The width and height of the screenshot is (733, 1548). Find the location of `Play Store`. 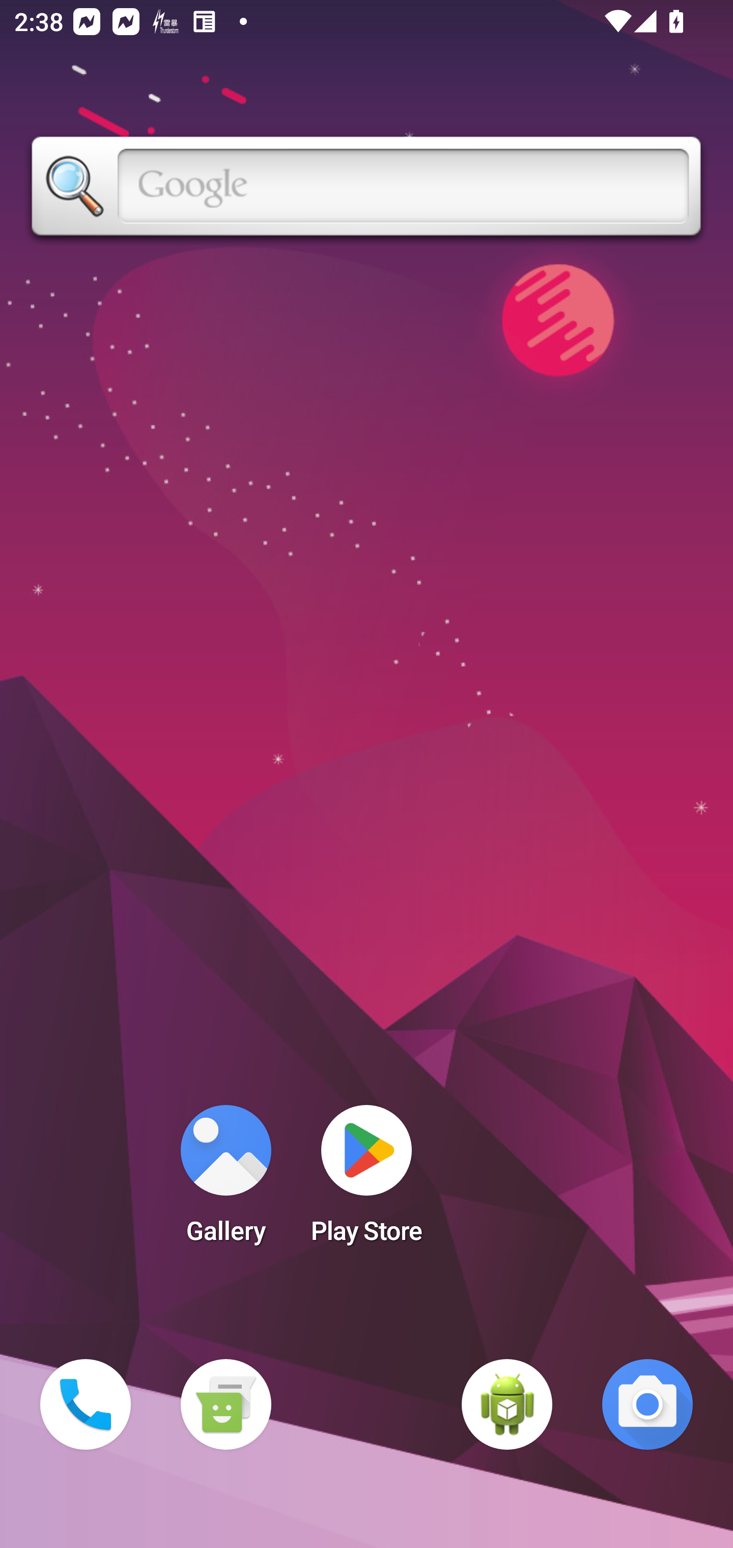

Play Store is located at coordinates (366, 1180).